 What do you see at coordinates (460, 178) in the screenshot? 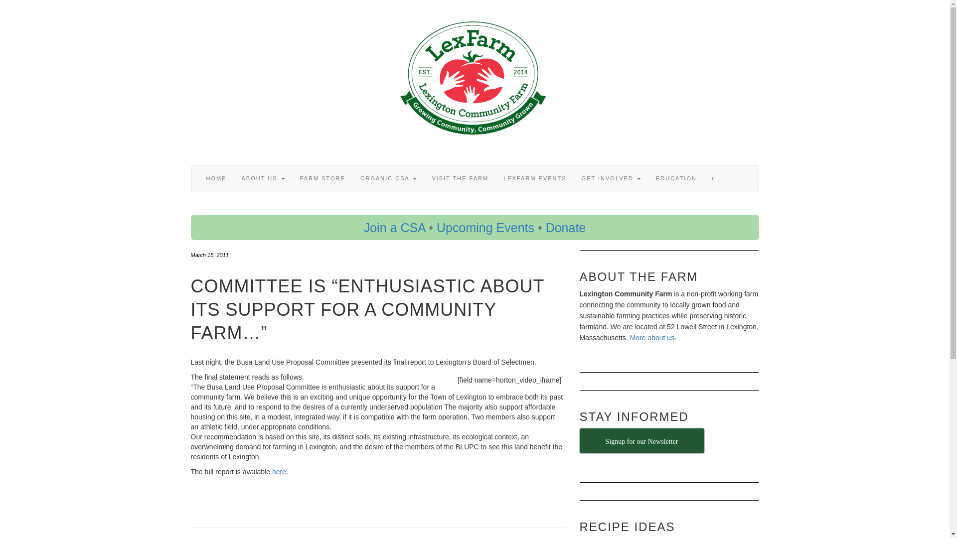
I see `VISIT THE FARM` at bounding box center [460, 178].